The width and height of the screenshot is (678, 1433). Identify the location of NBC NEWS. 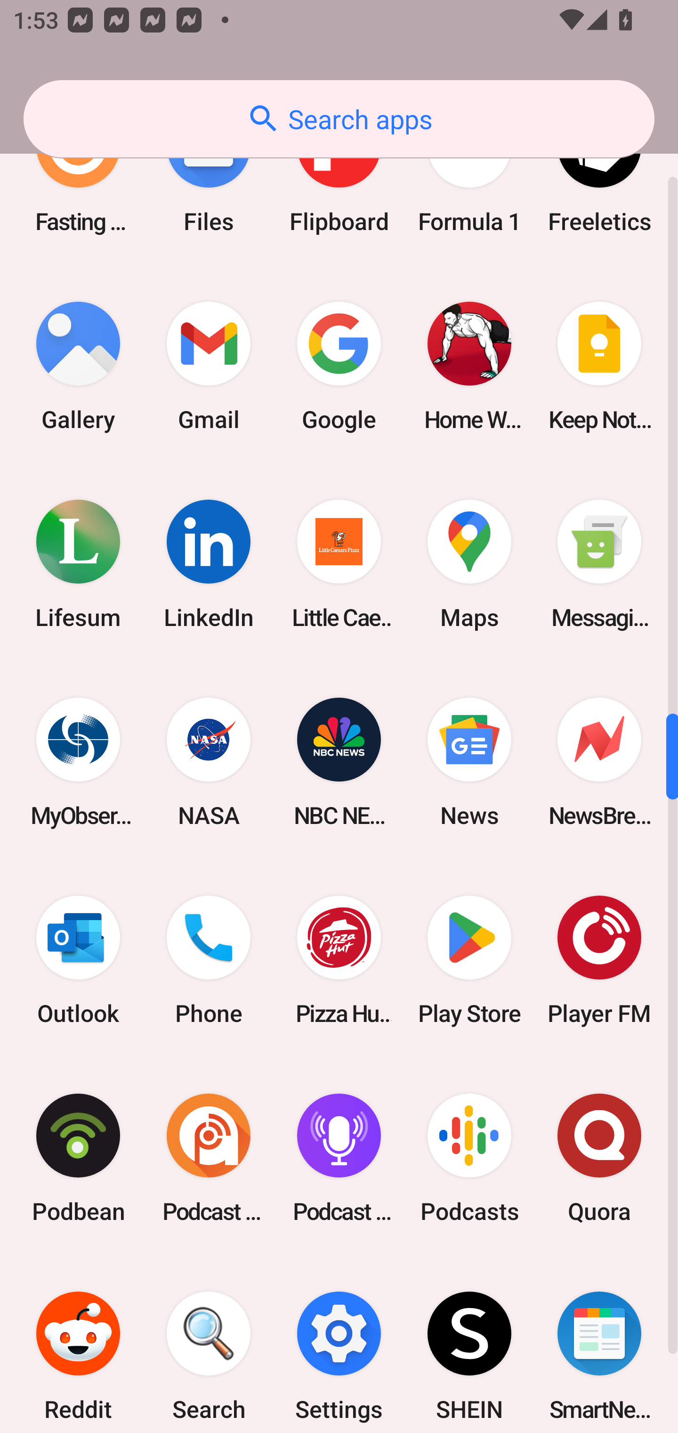
(339, 762).